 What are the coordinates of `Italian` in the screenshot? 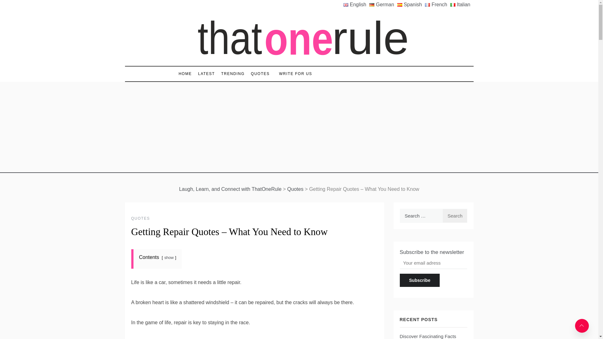 It's located at (462, 5).